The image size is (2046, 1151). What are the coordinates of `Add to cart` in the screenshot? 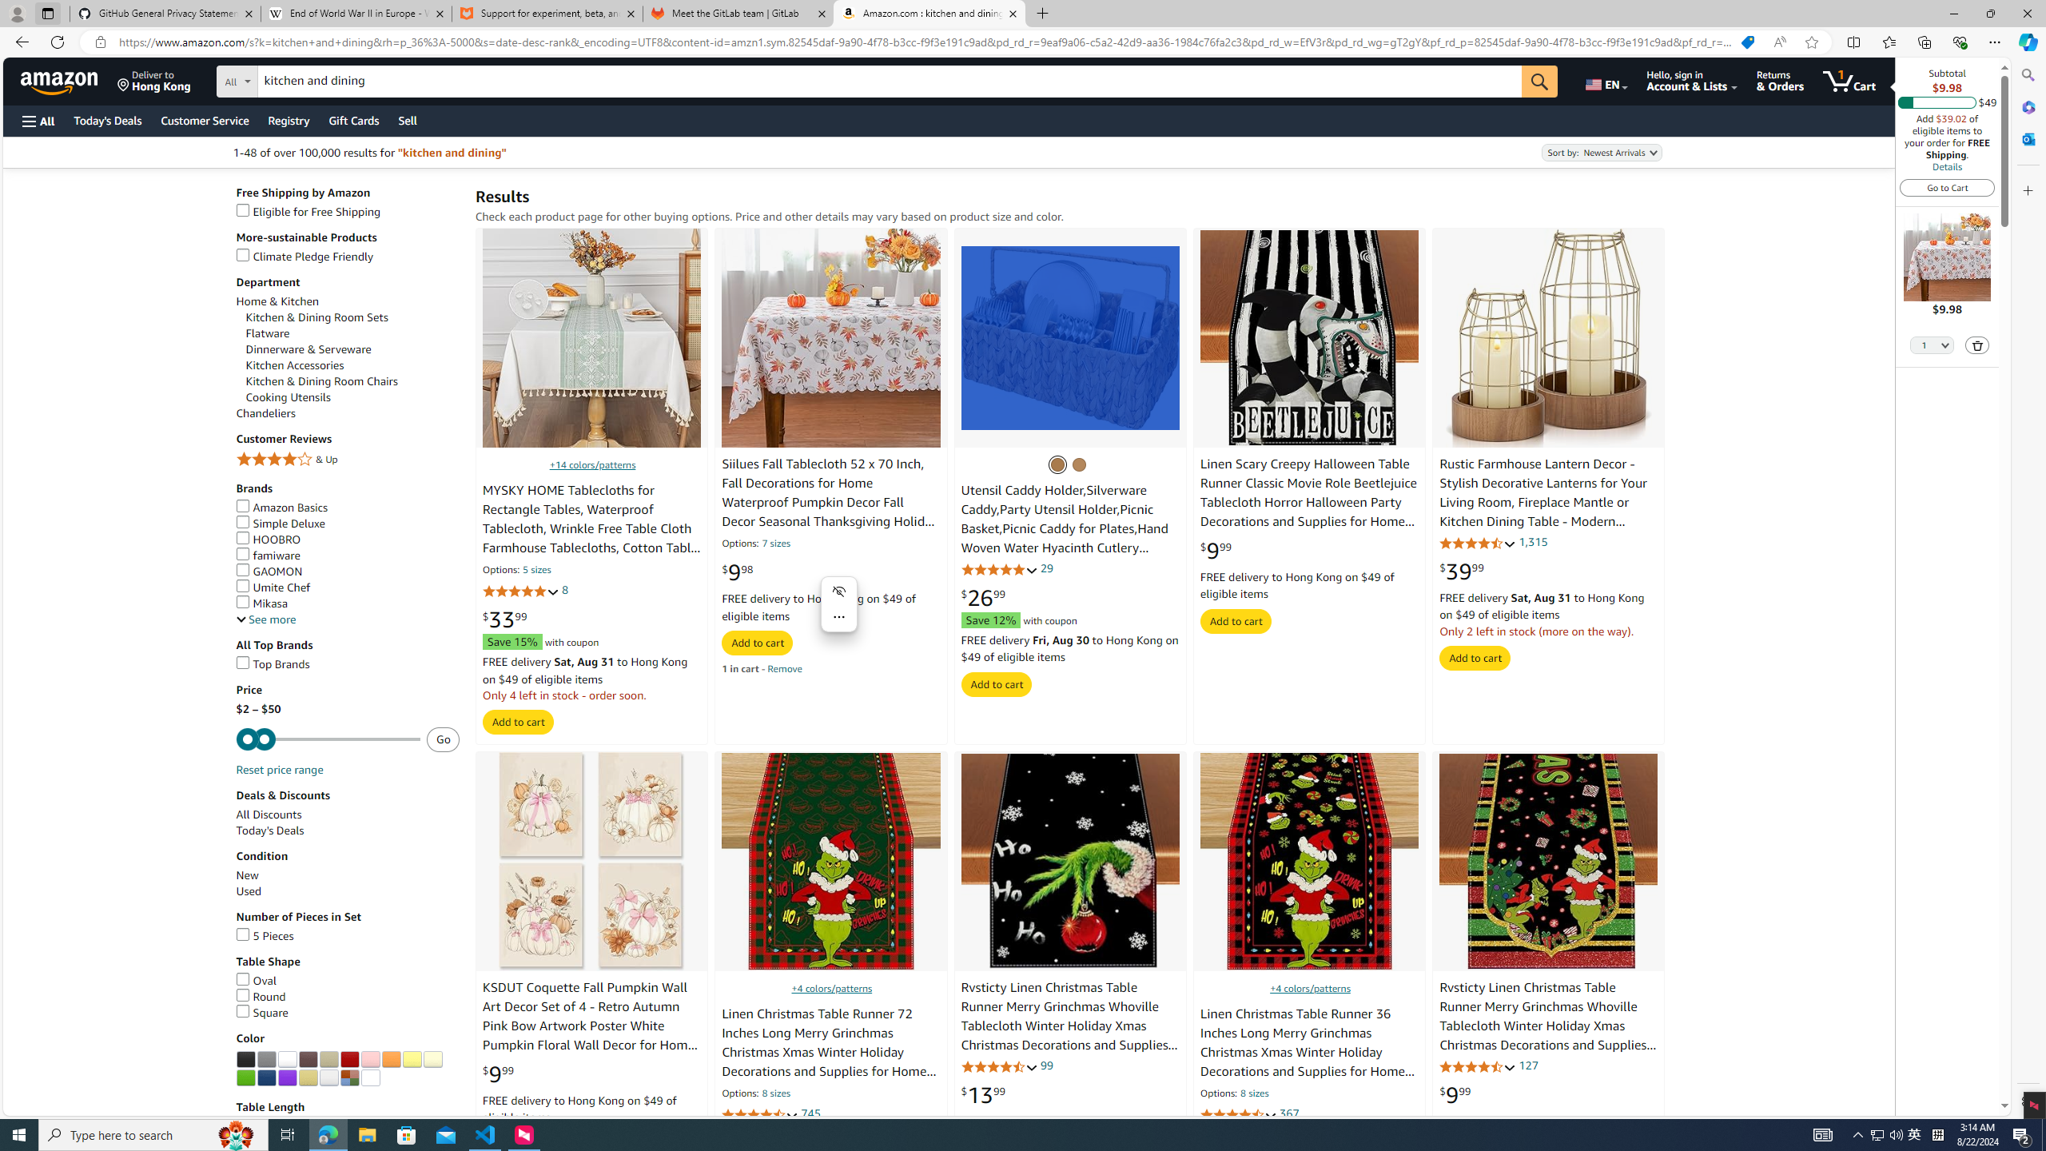 It's located at (1475, 657).